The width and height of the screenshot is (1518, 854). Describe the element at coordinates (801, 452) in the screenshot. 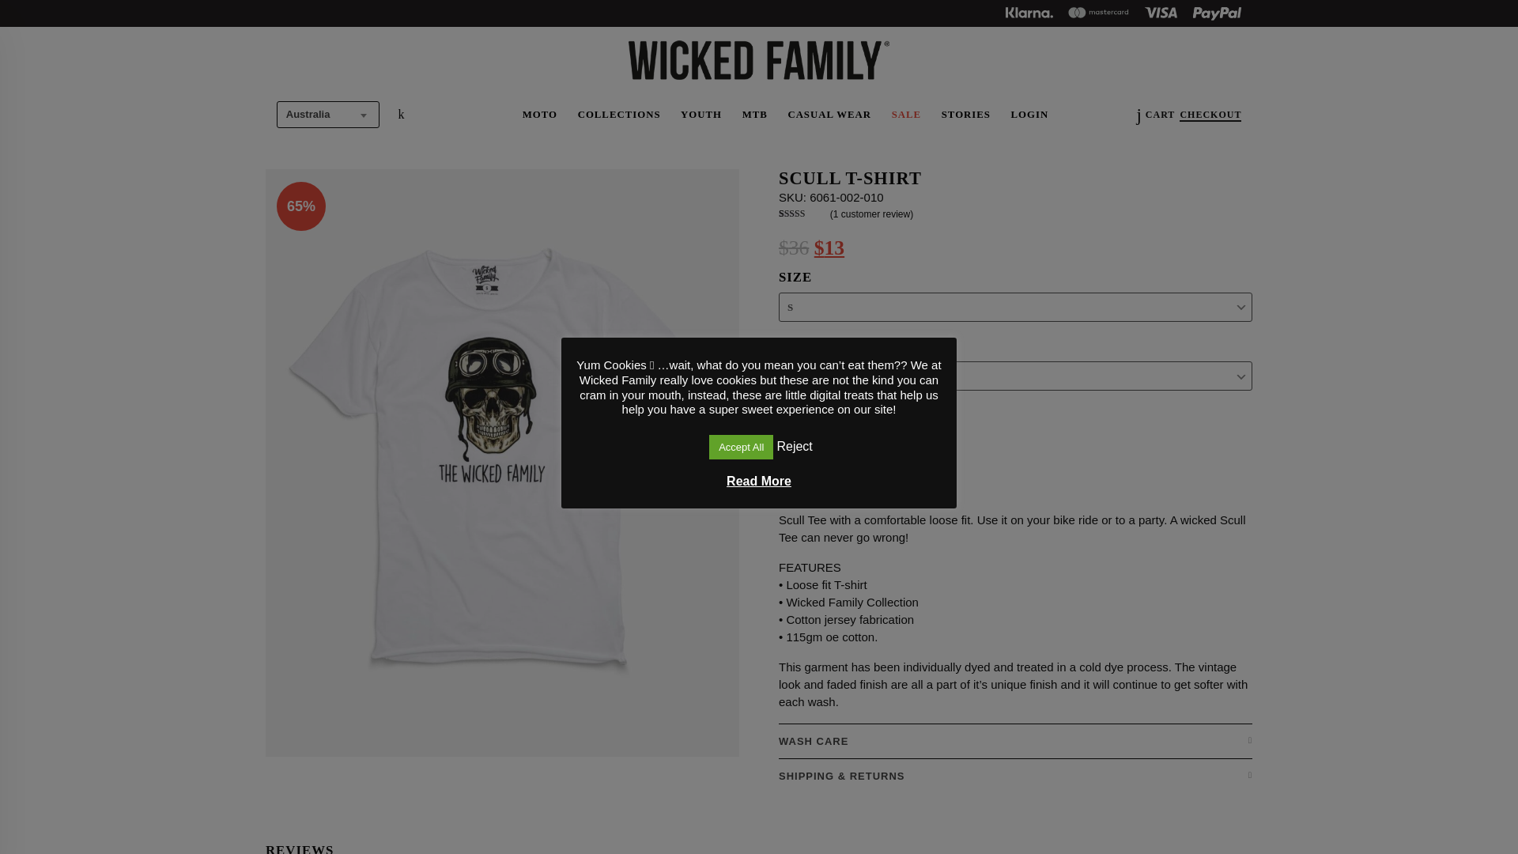

I see `1` at that location.